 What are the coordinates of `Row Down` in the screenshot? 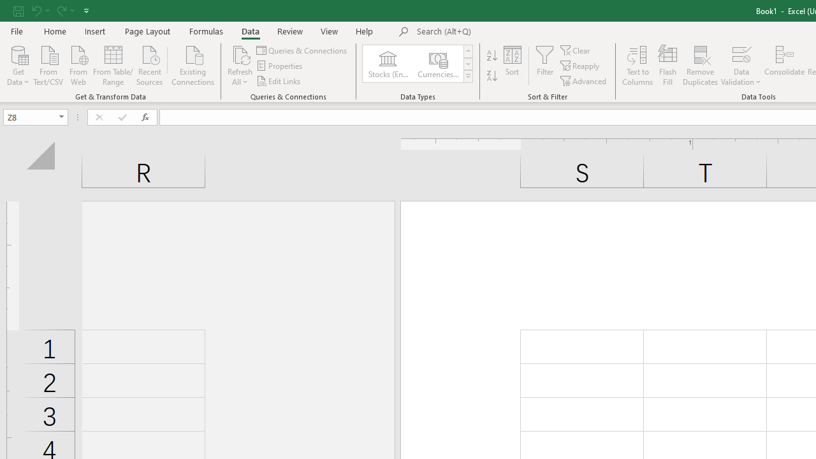 It's located at (468, 64).